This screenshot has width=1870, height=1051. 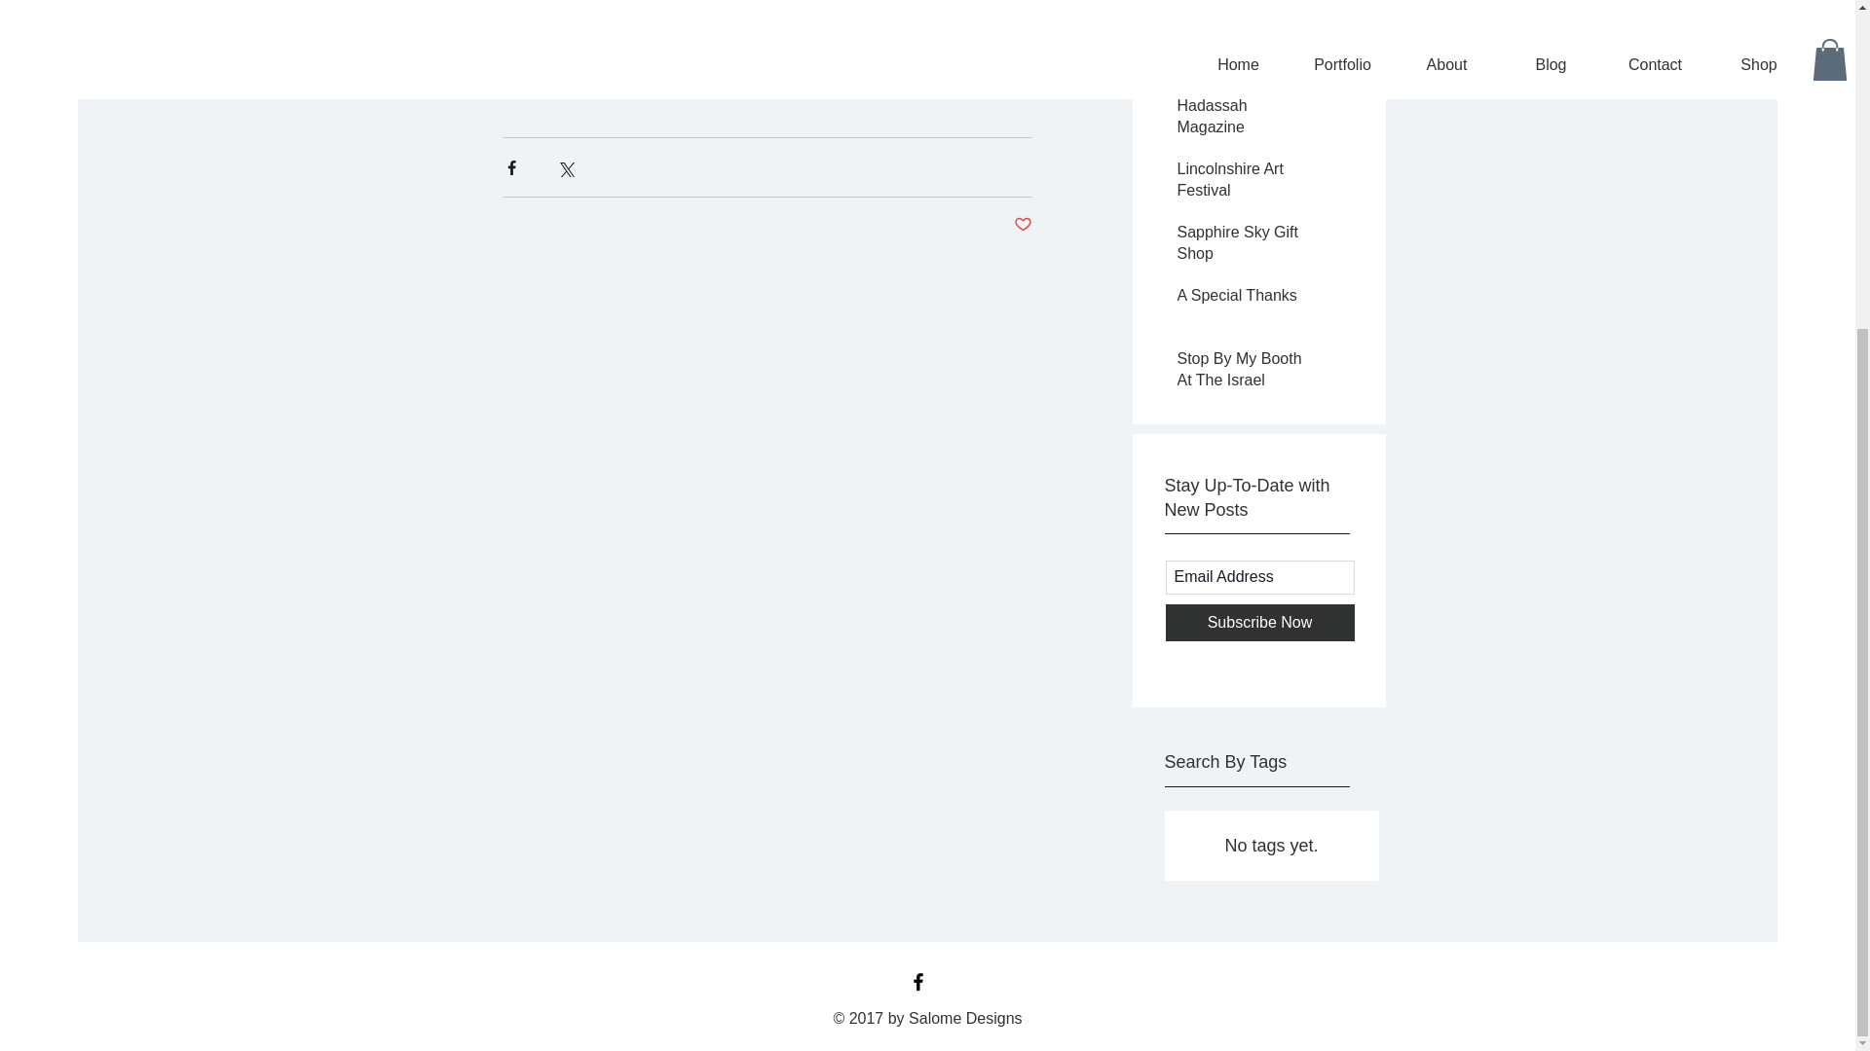 What do you see at coordinates (1259, 623) in the screenshot?
I see `Subscribe Now` at bounding box center [1259, 623].